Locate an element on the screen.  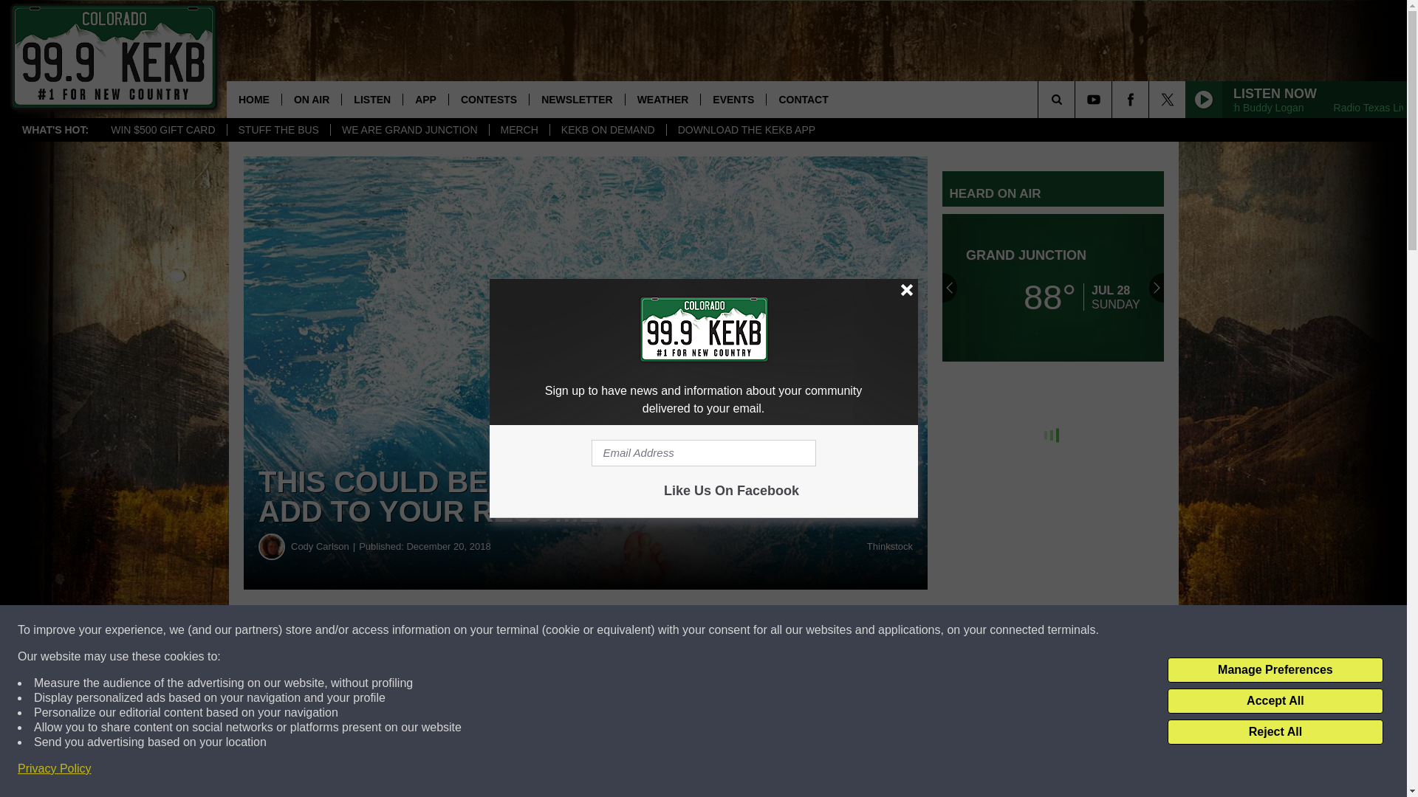
Privacy Policy is located at coordinates (55, 769).